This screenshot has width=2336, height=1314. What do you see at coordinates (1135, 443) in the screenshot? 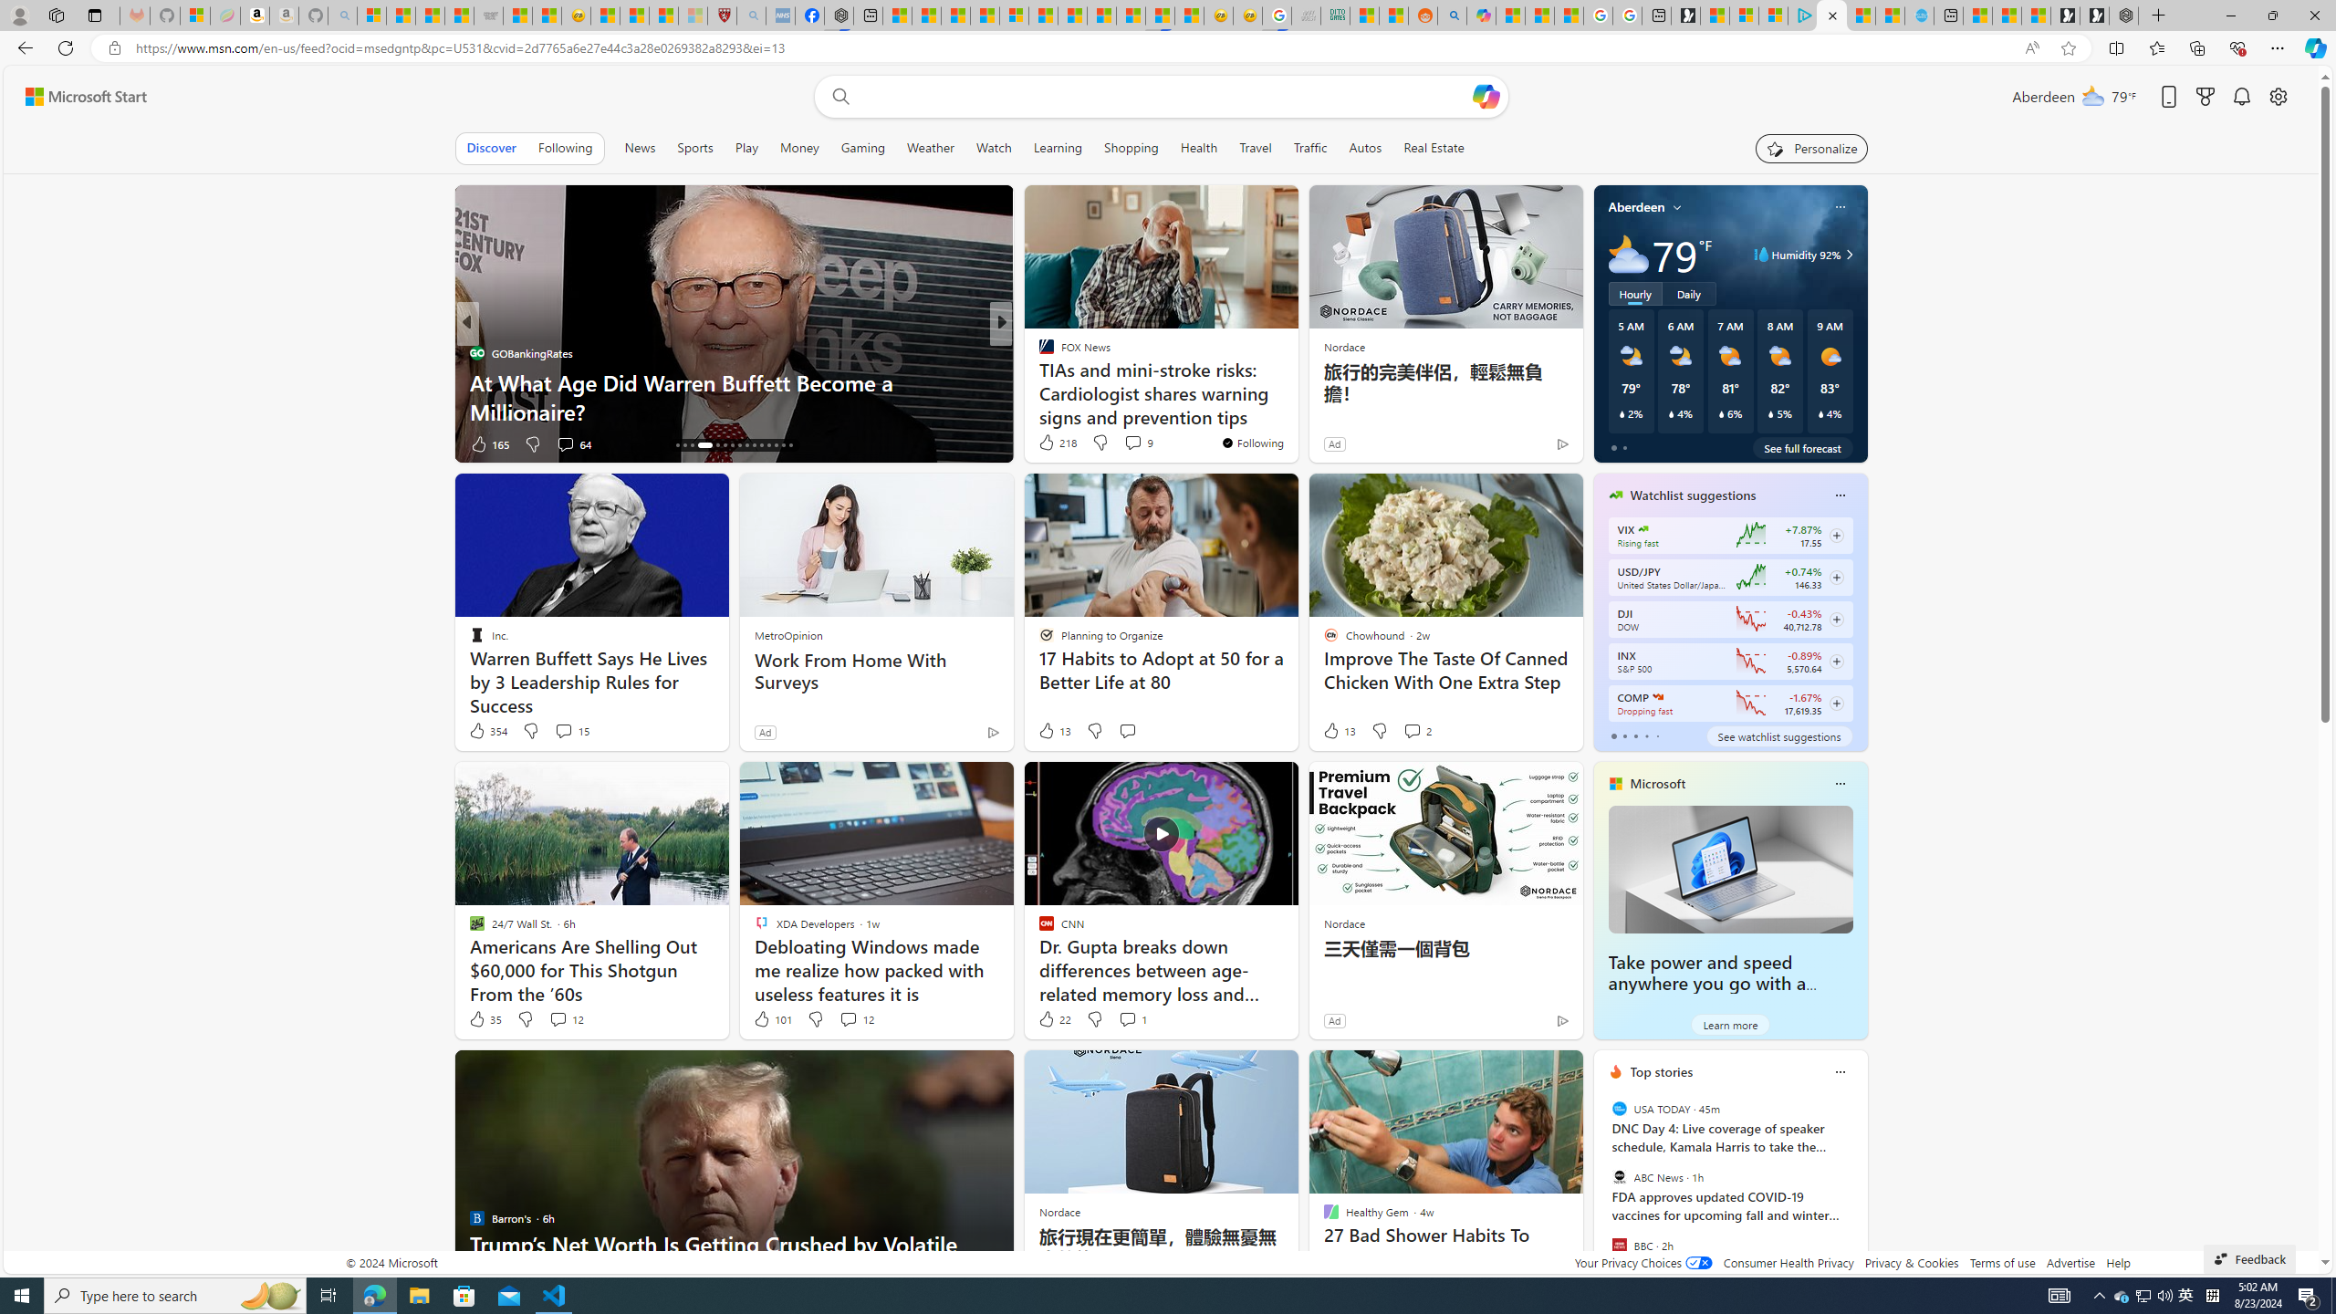
I see `View comments 34 Comment` at bounding box center [1135, 443].